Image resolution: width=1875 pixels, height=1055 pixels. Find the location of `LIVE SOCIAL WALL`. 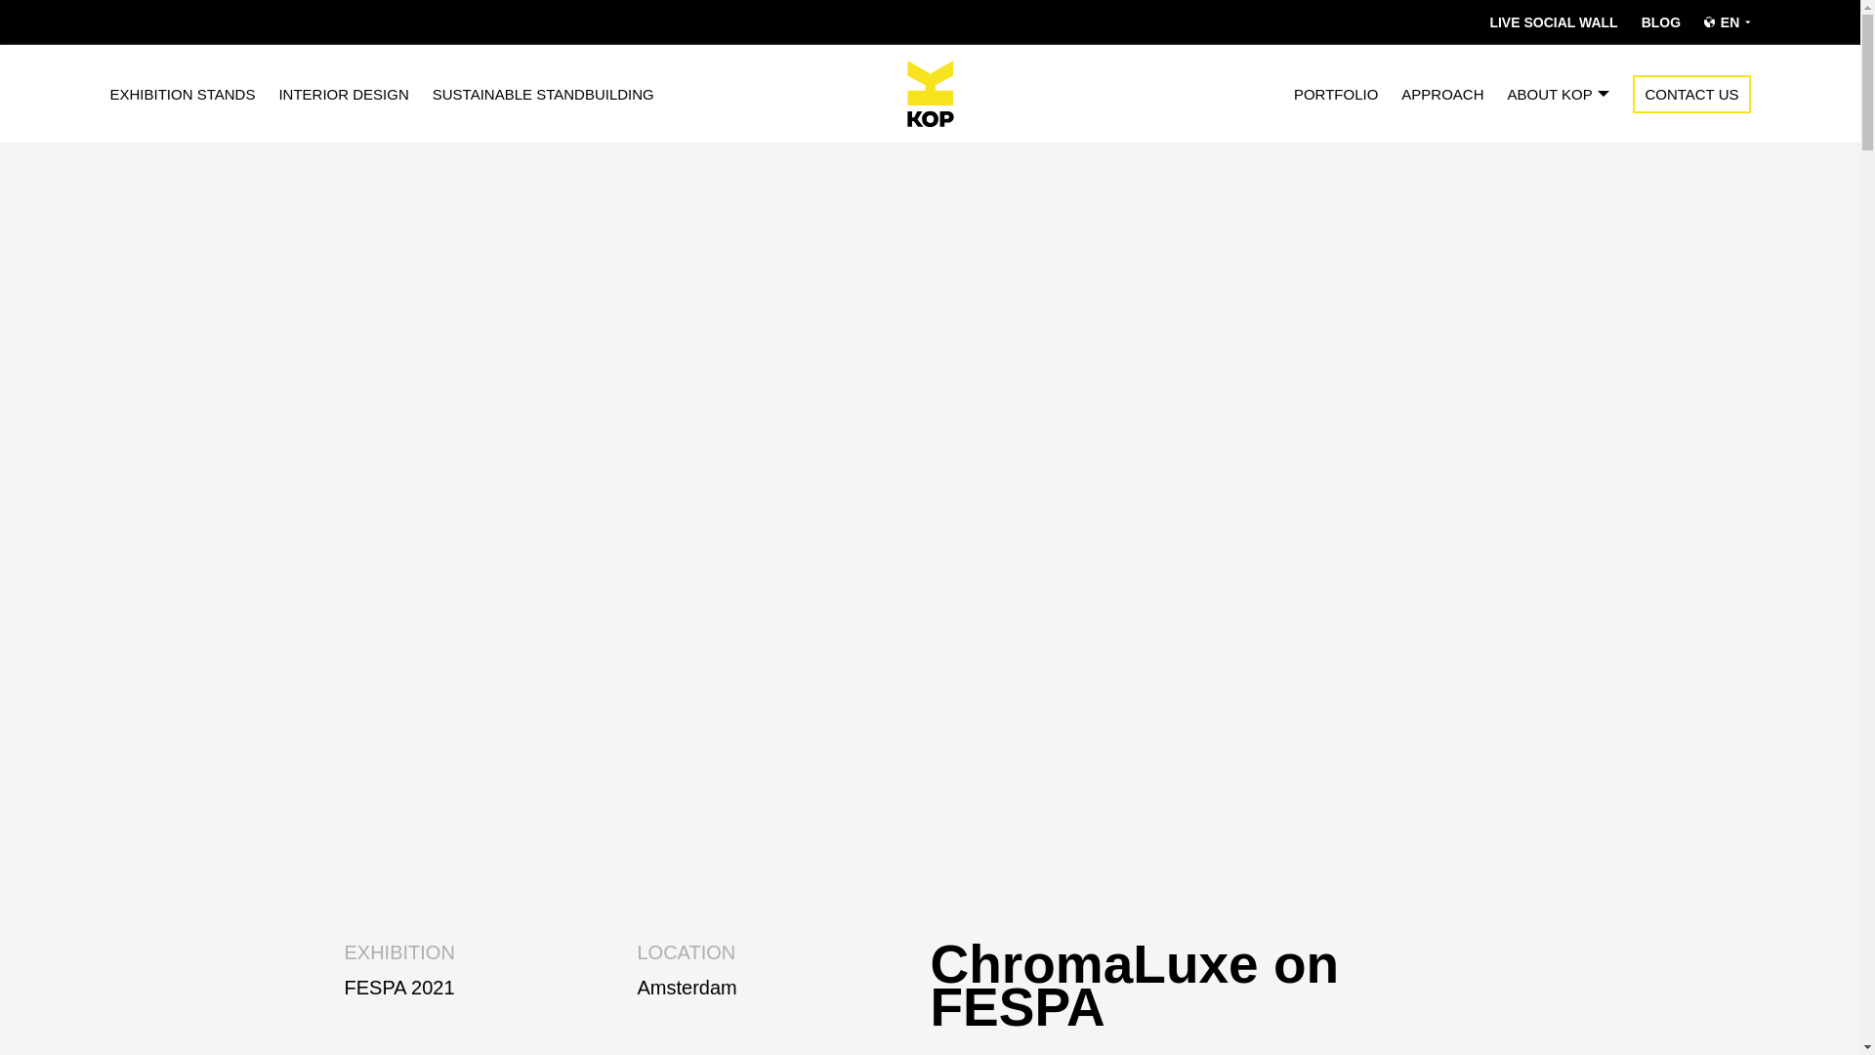

LIVE SOCIAL WALL is located at coordinates (783, 998).